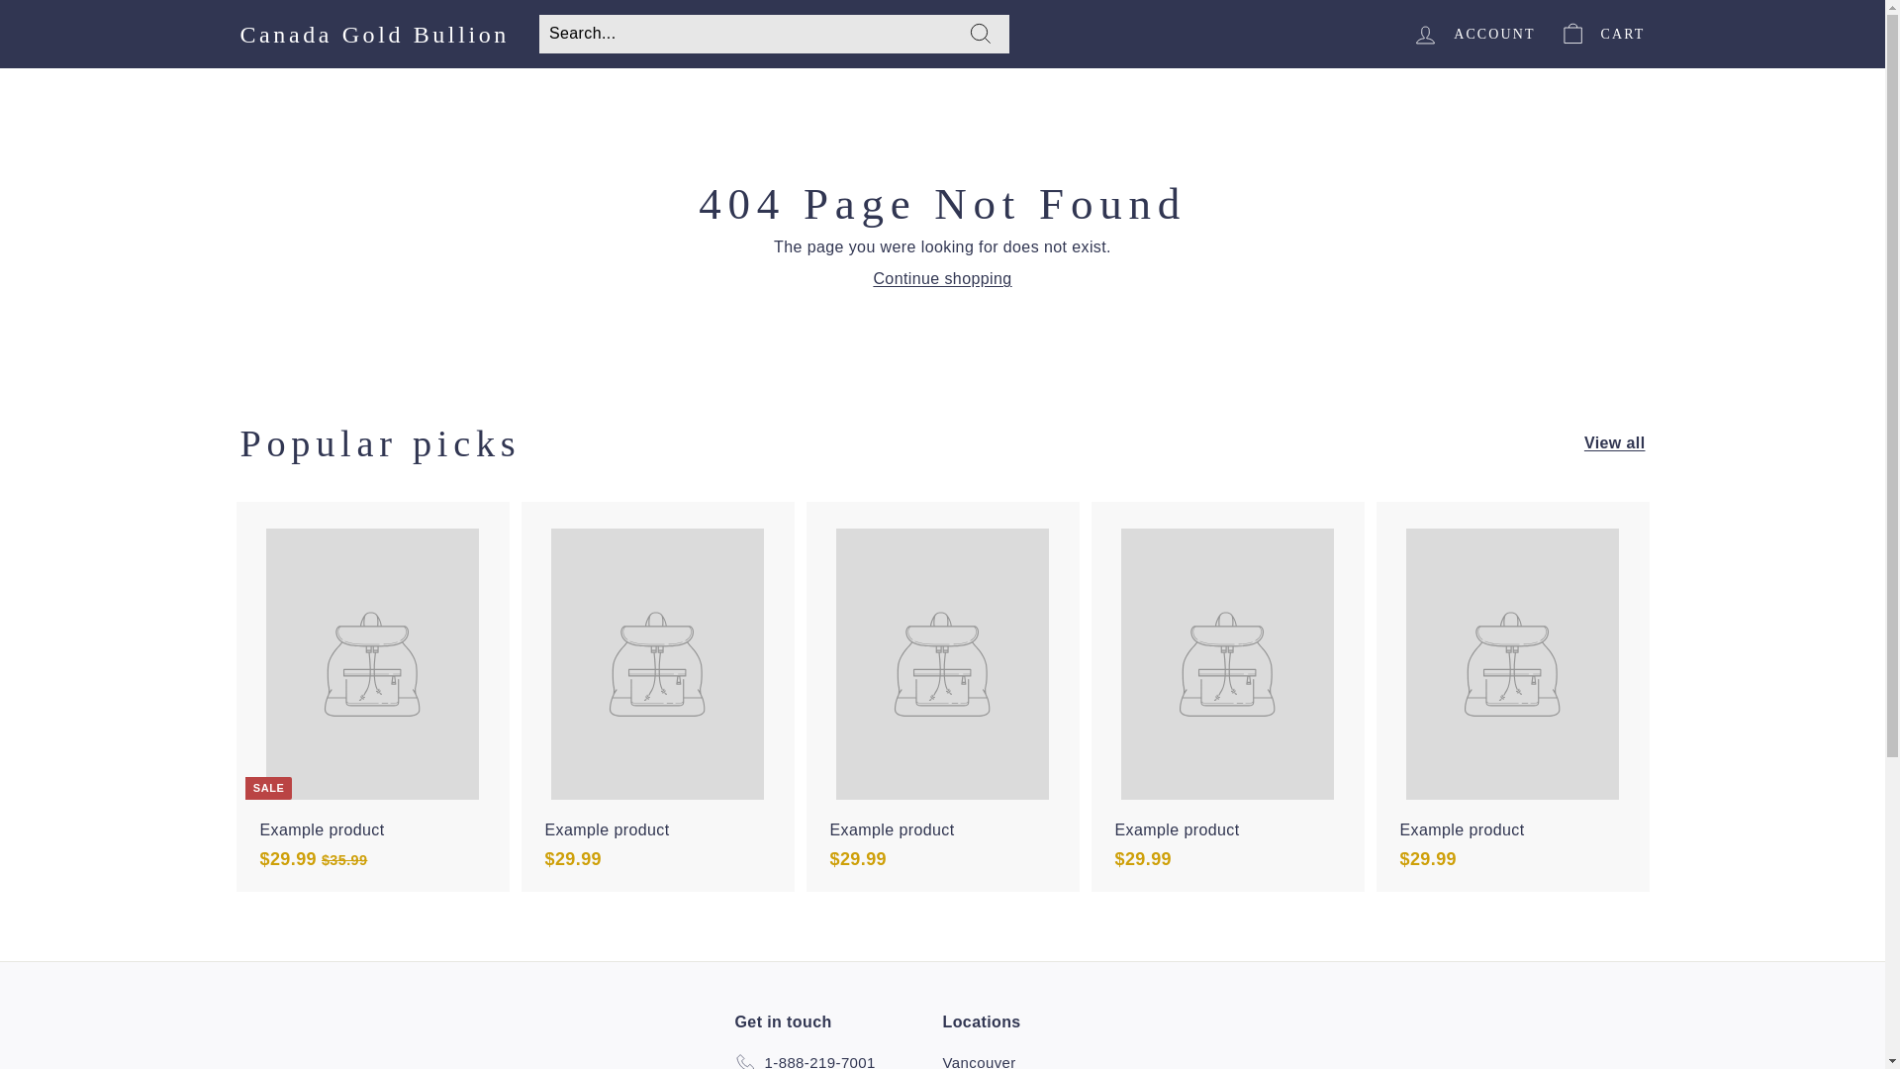  What do you see at coordinates (804, 1059) in the screenshot?
I see `1-888-219-7001` at bounding box center [804, 1059].